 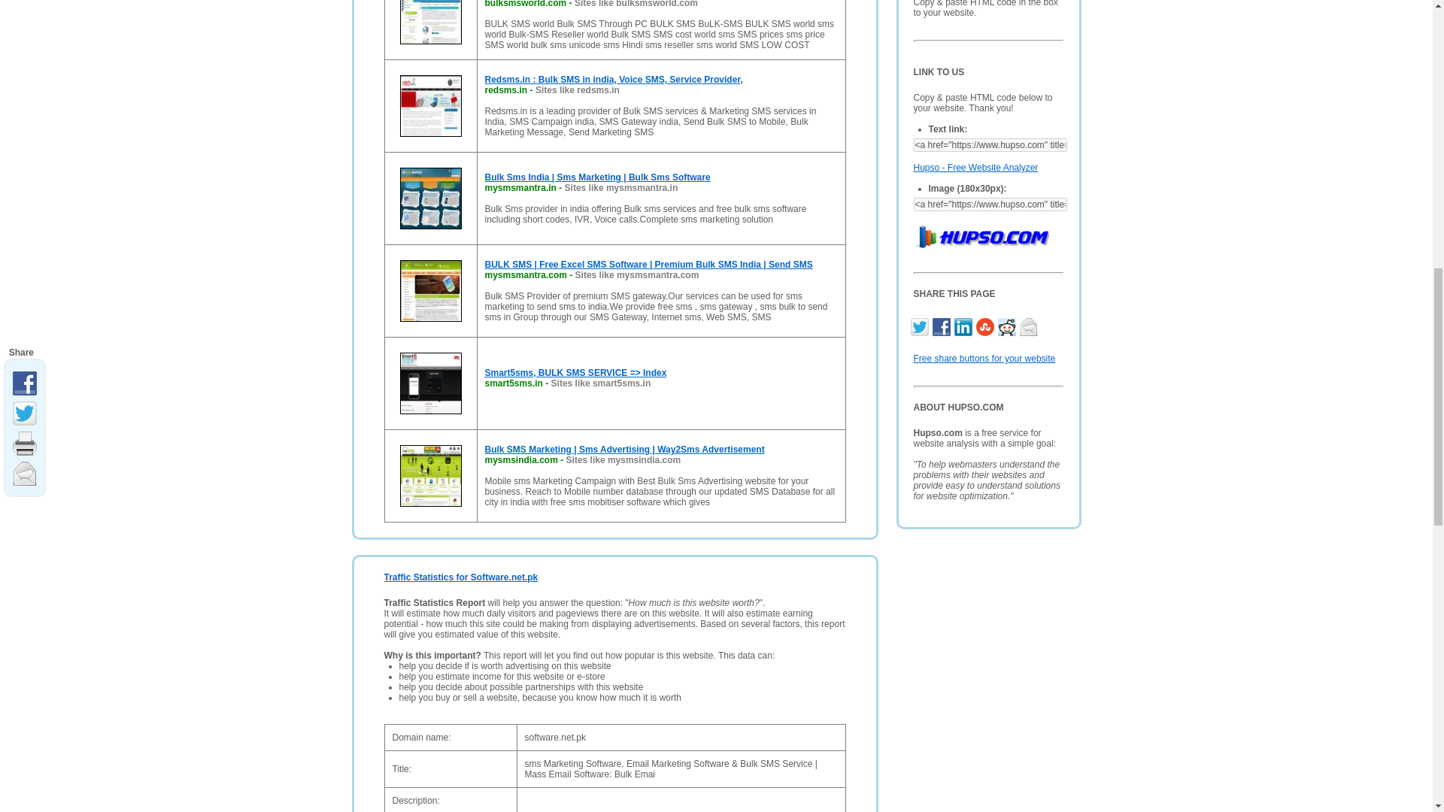 What do you see at coordinates (980, 235) in the screenshot?
I see `Hupso - Free Website Analyzer` at bounding box center [980, 235].